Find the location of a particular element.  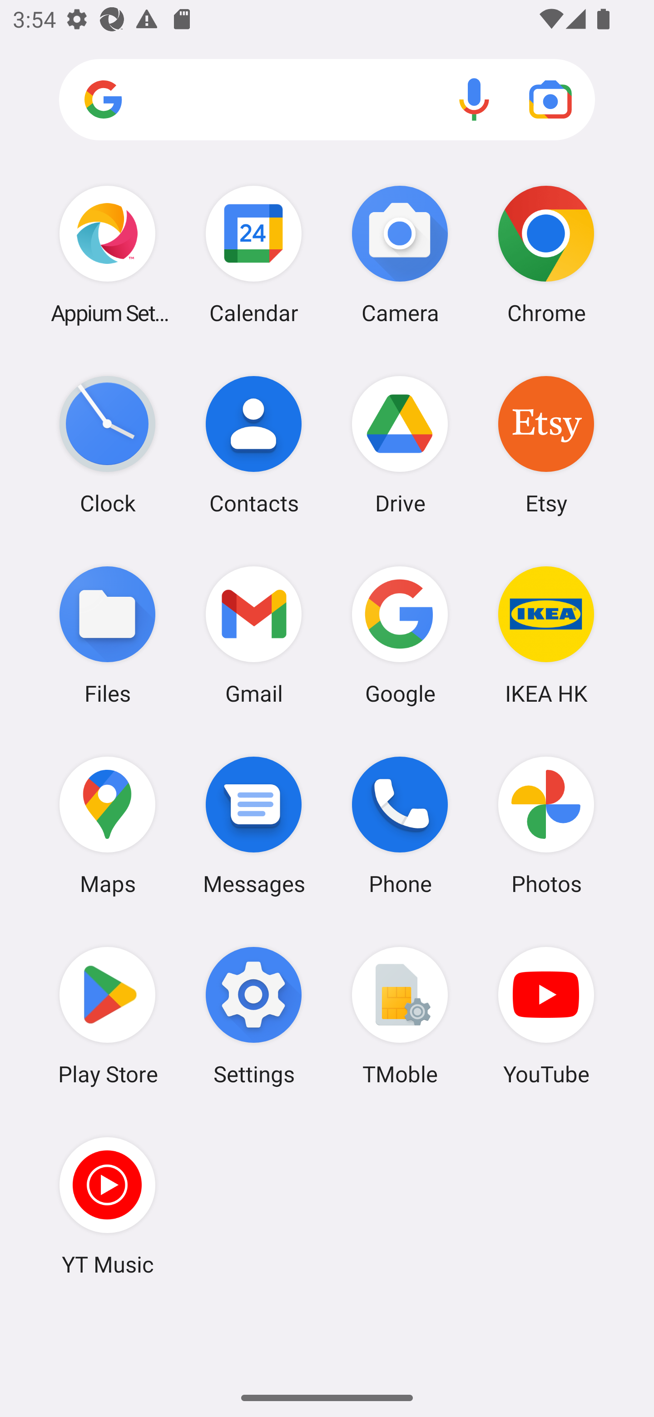

Appium Settings is located at coordinates (107, 254).